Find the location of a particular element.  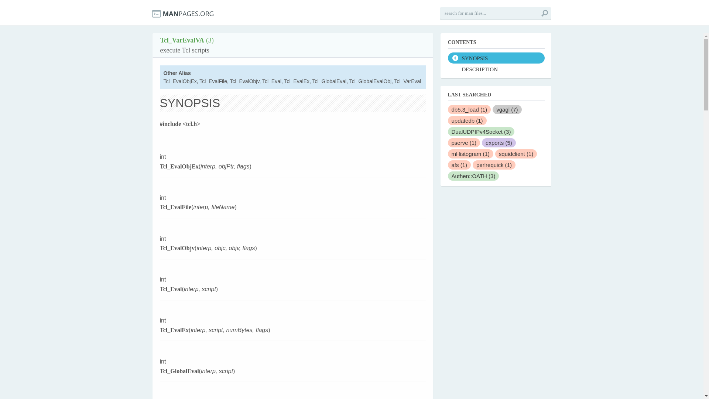

synopsis is located at coordinates (496, 58).